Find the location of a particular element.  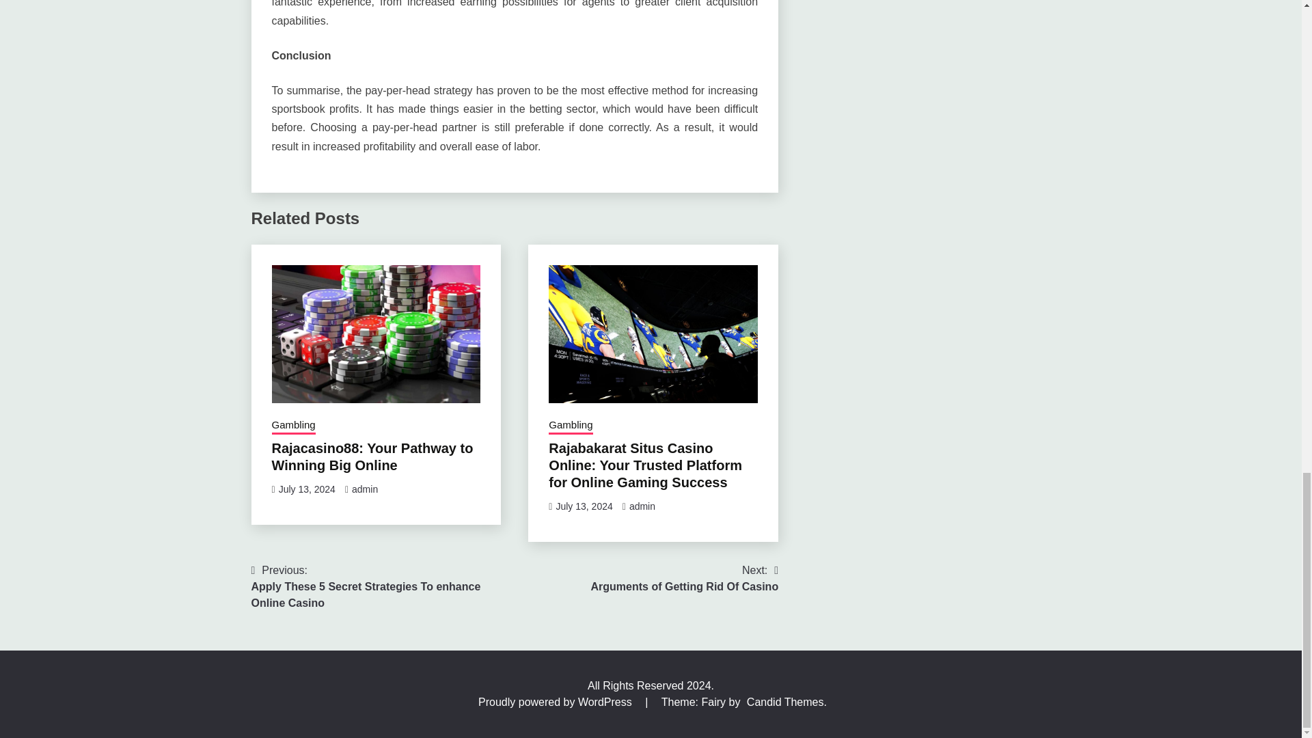

admin is located at coordinates (642, 506).